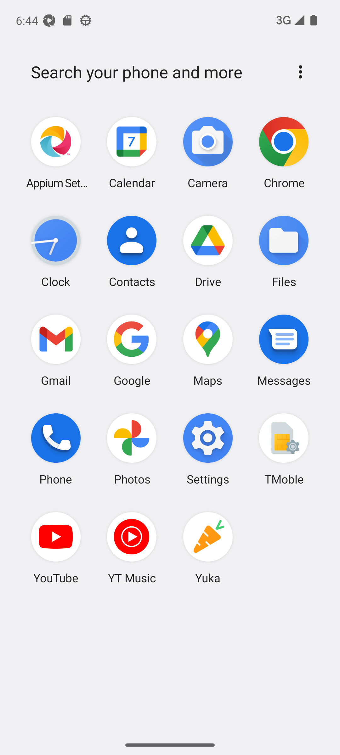 Image resolution: width=340 pixels, height=755 pixels. I want to click on Messages, so click(284, 350).